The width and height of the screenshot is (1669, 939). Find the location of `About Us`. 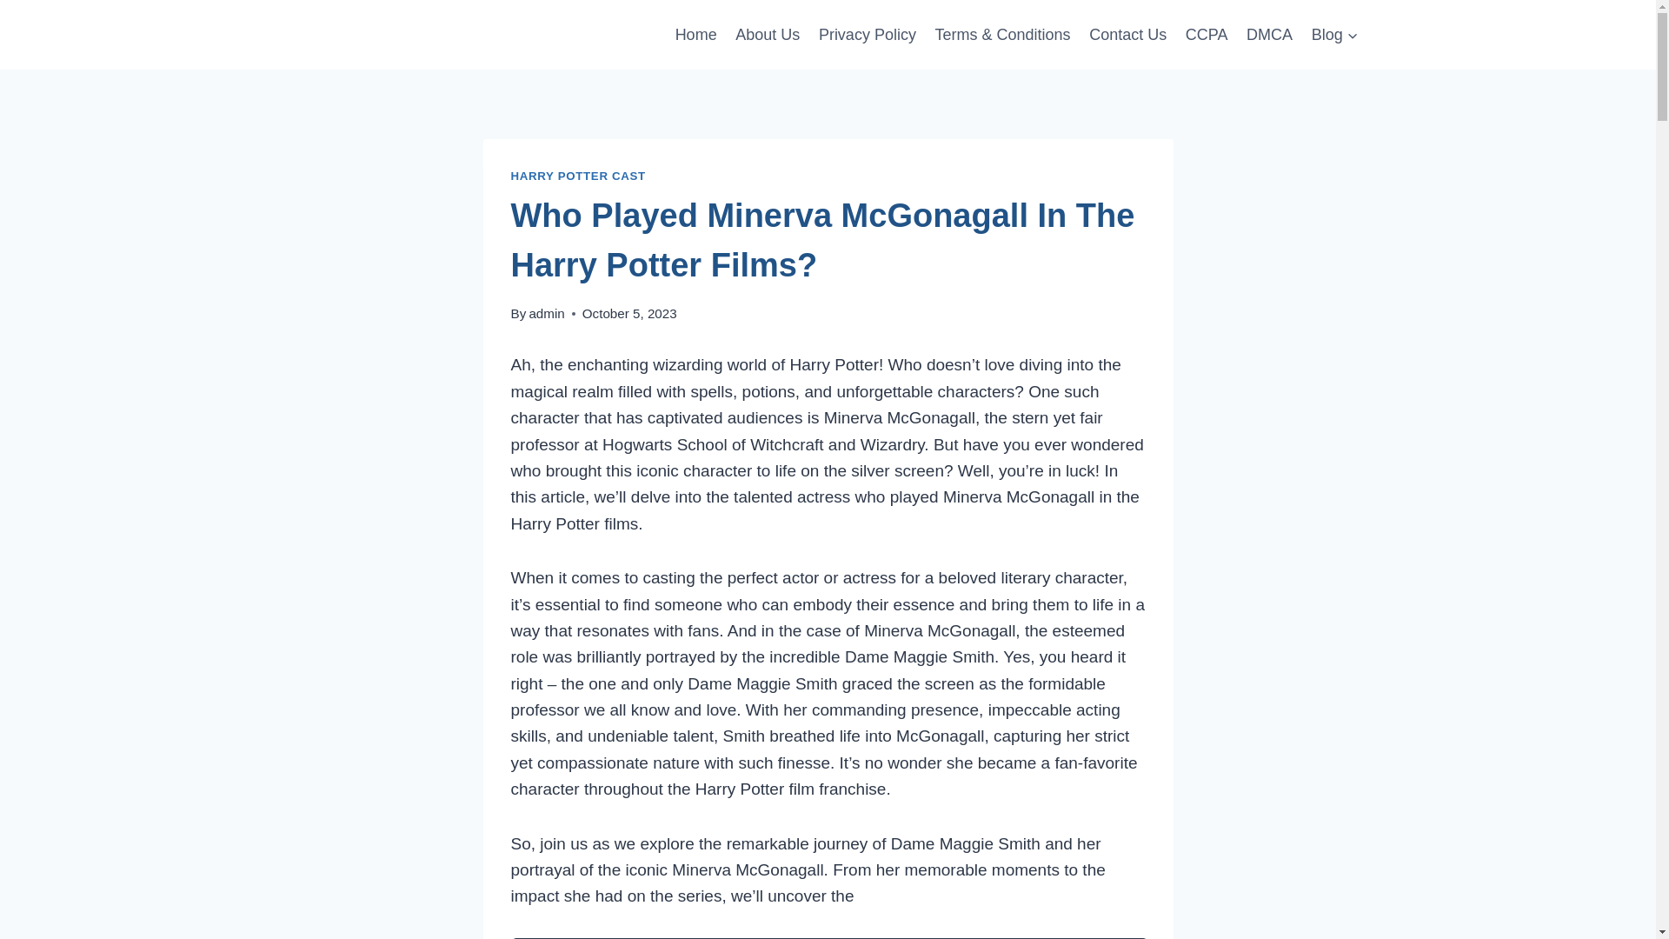

About Us is located at coordinates (768, 35).